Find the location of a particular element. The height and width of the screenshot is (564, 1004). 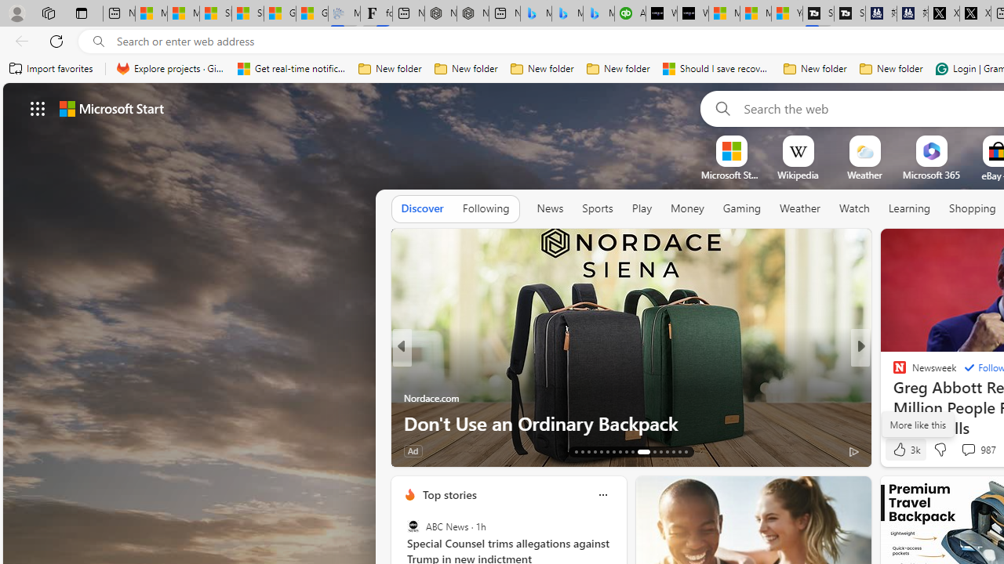

View comments 52 Comment is located at coordinates (964, 451).